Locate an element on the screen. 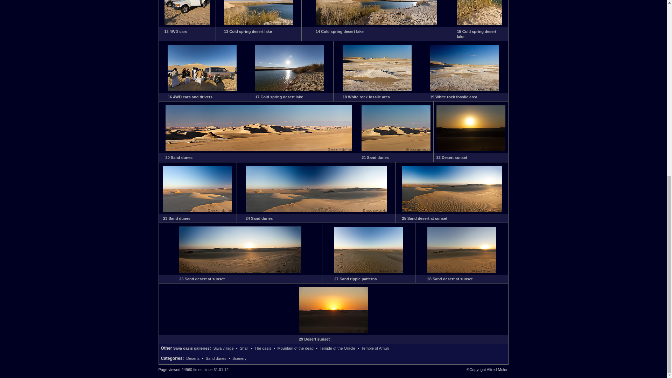 The width and height of the screenshot is (672, 378). Image EG58280 - click to enlarge is located at coordinates (258, 24).